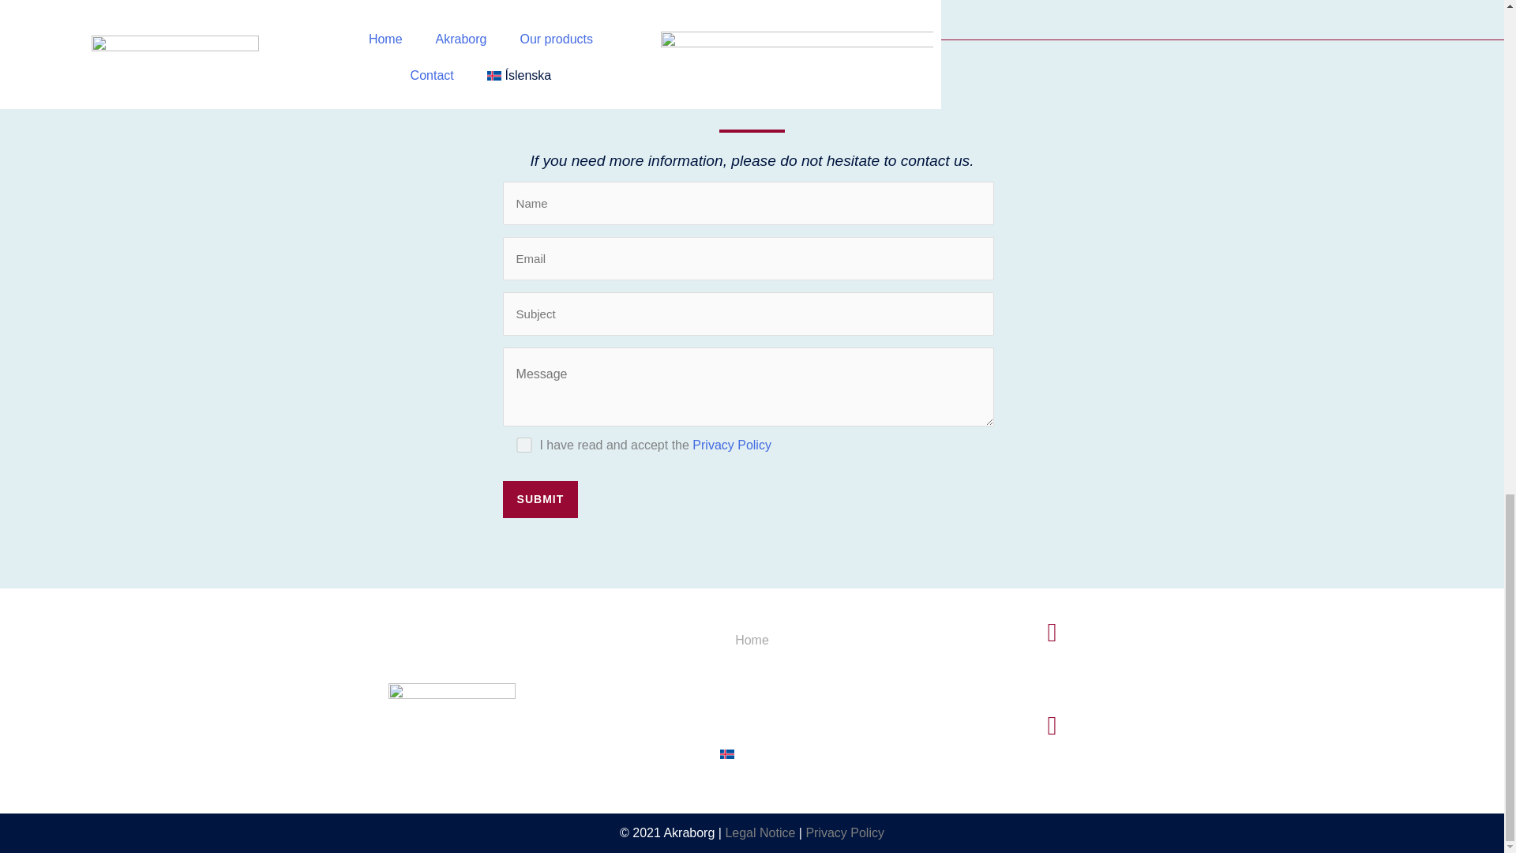 The image size is (1516, 853). Describe the element at coordinates (844, 832) in the screenshot. I see `Privacy Policy` at that location.